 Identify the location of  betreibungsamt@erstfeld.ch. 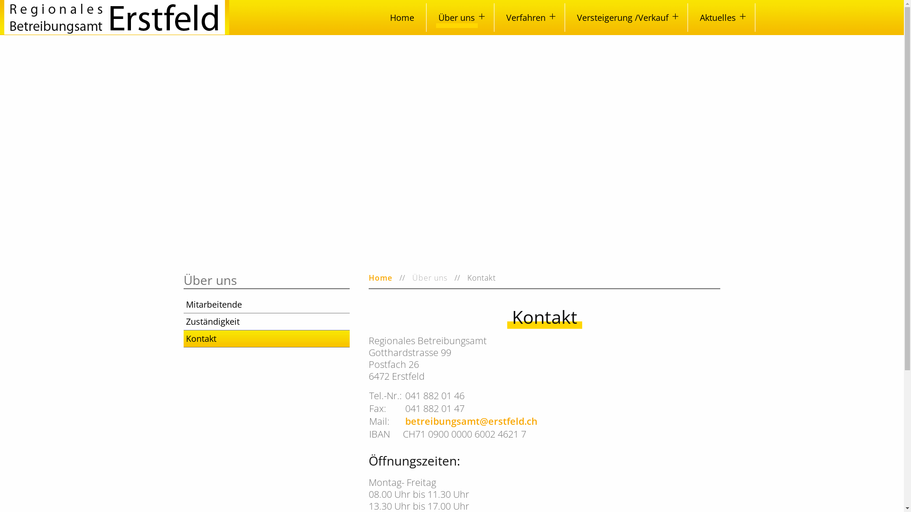
(470, 421).